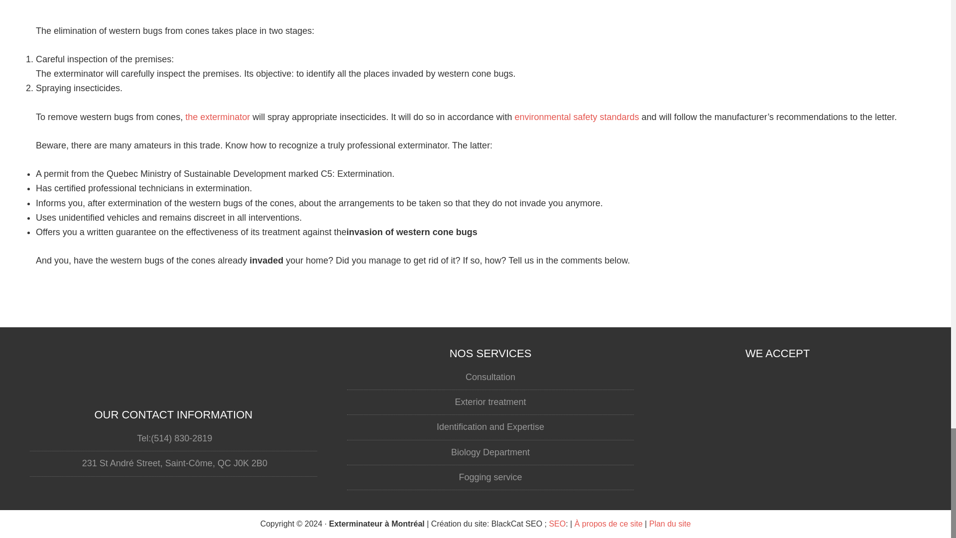 The width and height of the screenshot is (956, 538). Describe the element at coordinates (490, 452) in the screenshot. I see `Biology Department` at that location.